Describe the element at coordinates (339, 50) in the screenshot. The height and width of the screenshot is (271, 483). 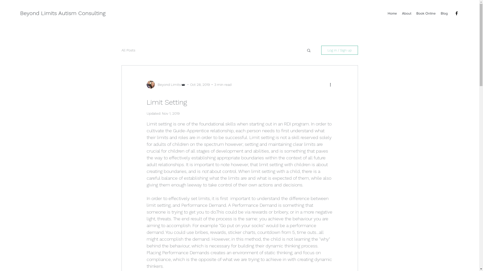
I see `Log in / Sign up` at that location.